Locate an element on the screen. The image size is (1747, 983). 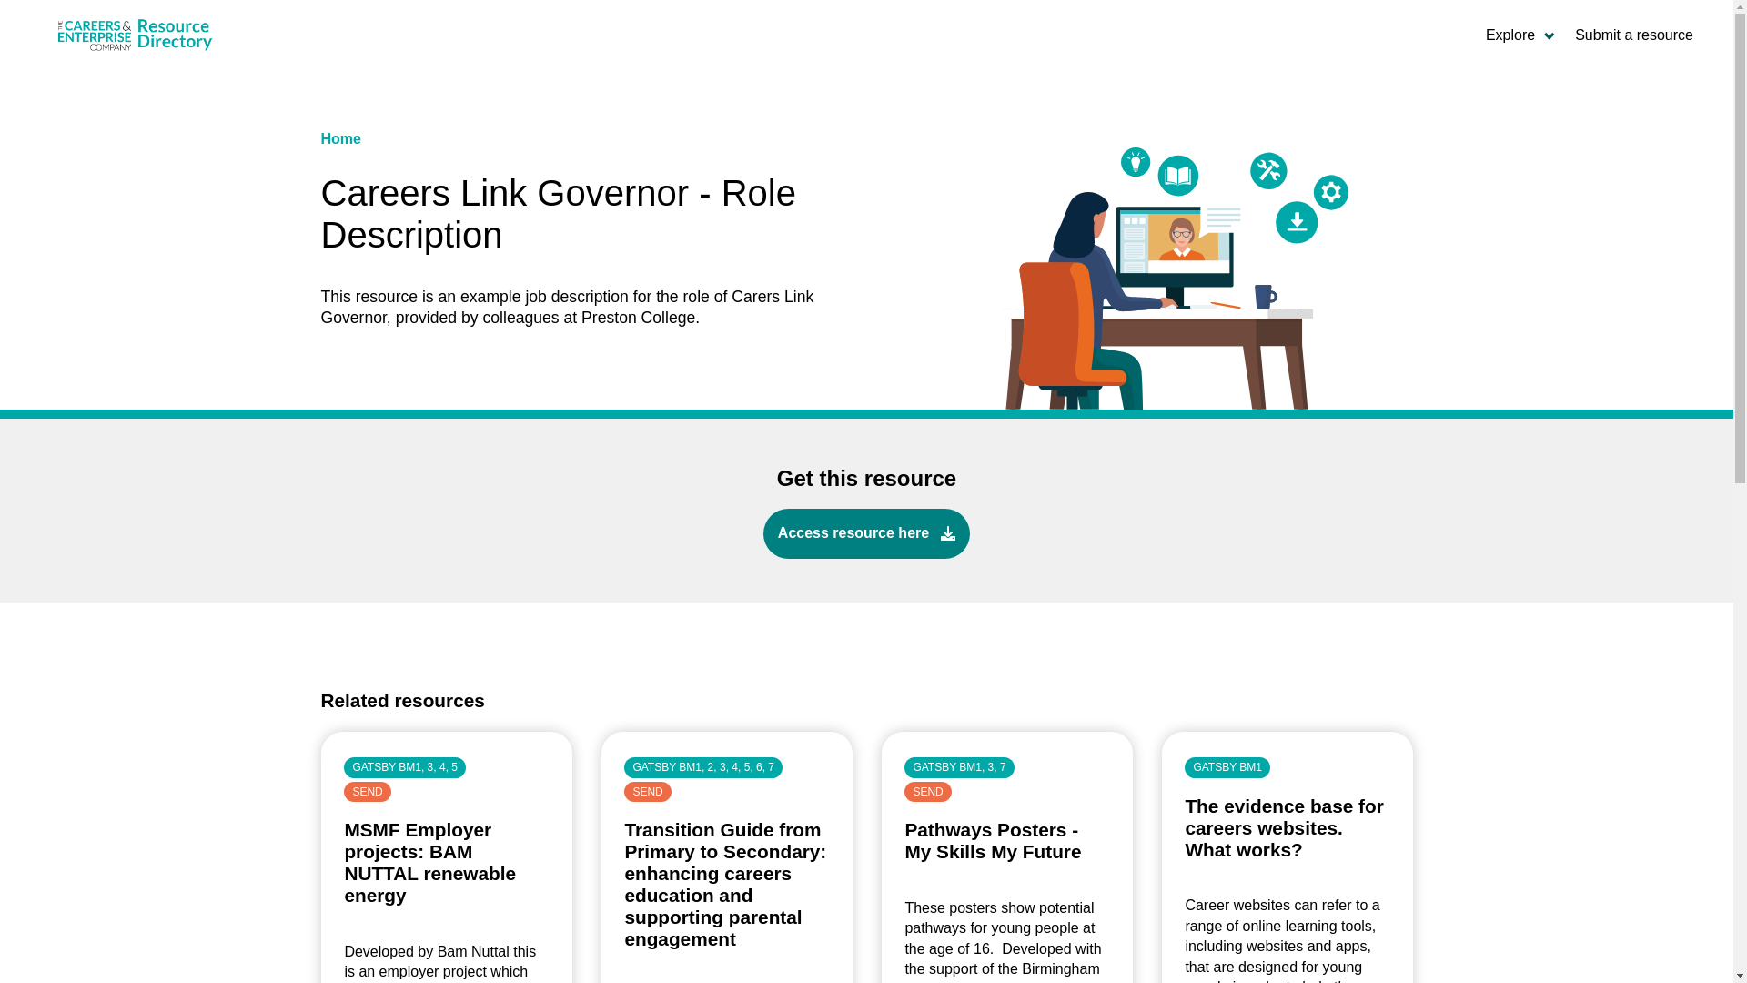
Share to Email is located at coordinates (903, 646).